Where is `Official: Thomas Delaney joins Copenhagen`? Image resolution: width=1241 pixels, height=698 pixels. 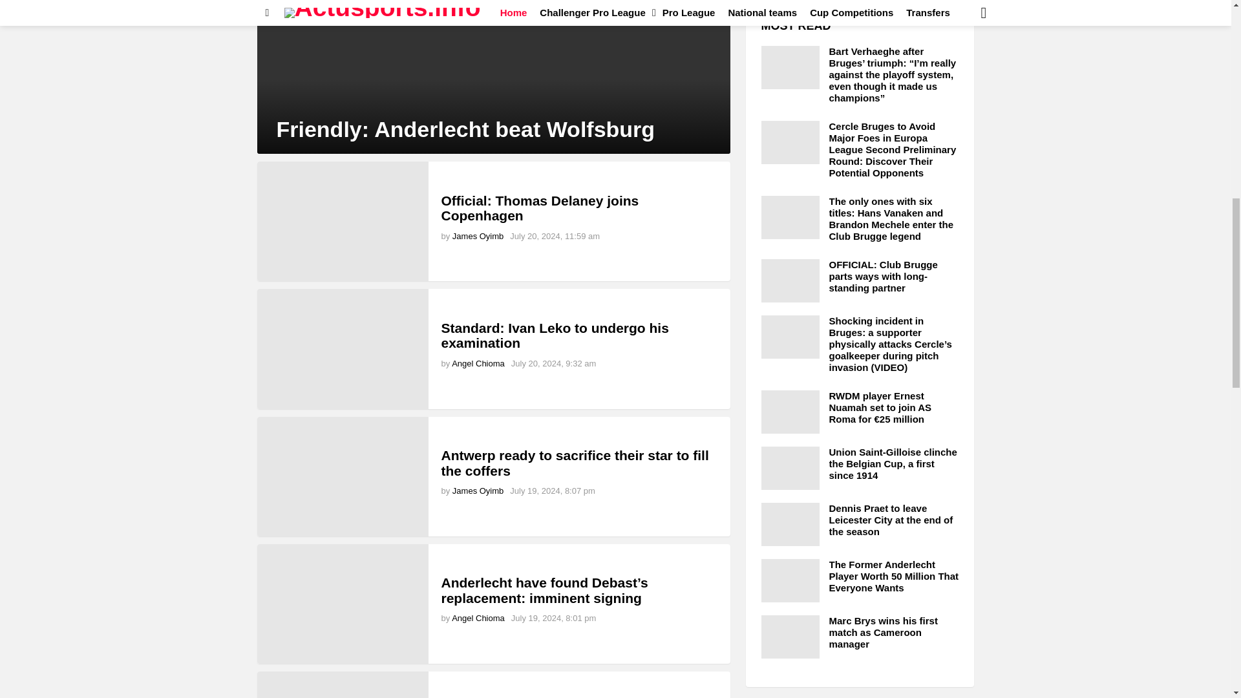 Official: Thomas Delaney joins Copenhagen is located at coordinates (343, 221).